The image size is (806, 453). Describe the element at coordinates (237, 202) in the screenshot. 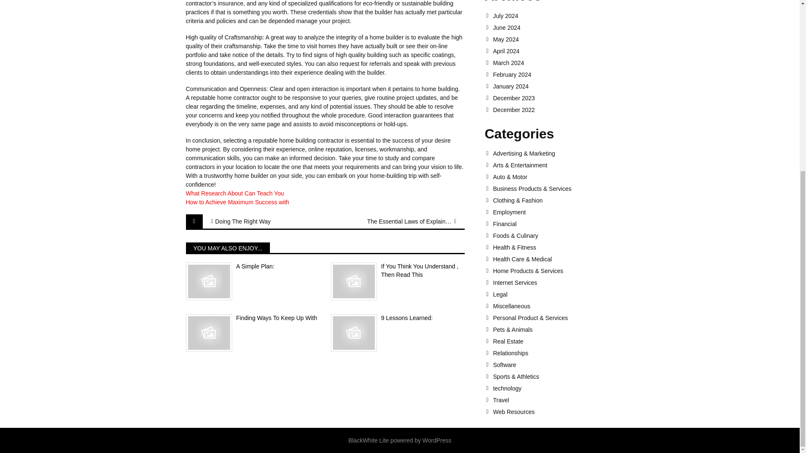

I see `How to Achieve Maximum Success with` at that location.